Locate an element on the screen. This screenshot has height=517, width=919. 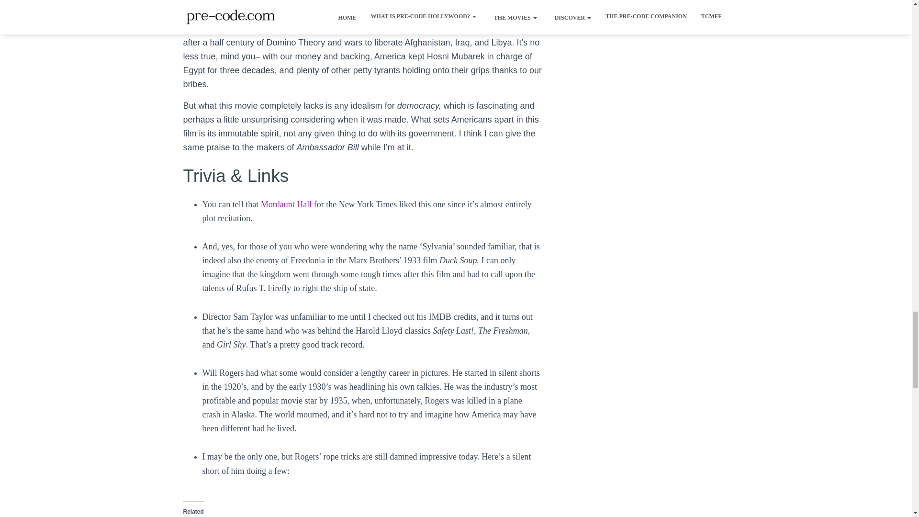
Mordaunt Hall is located at coordinates (286, 204).